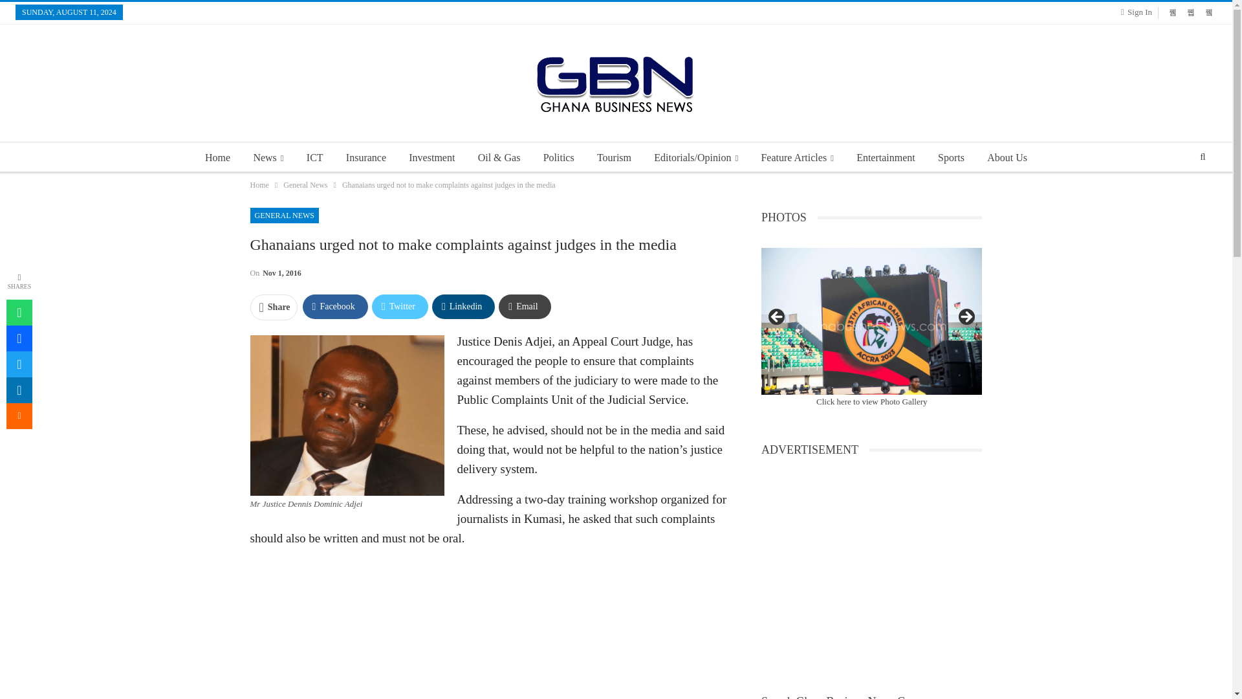 The image size is (1242, 699). Describe the element at coordinates (1007, 158) in the screenshot. I see `About Us` at that location.